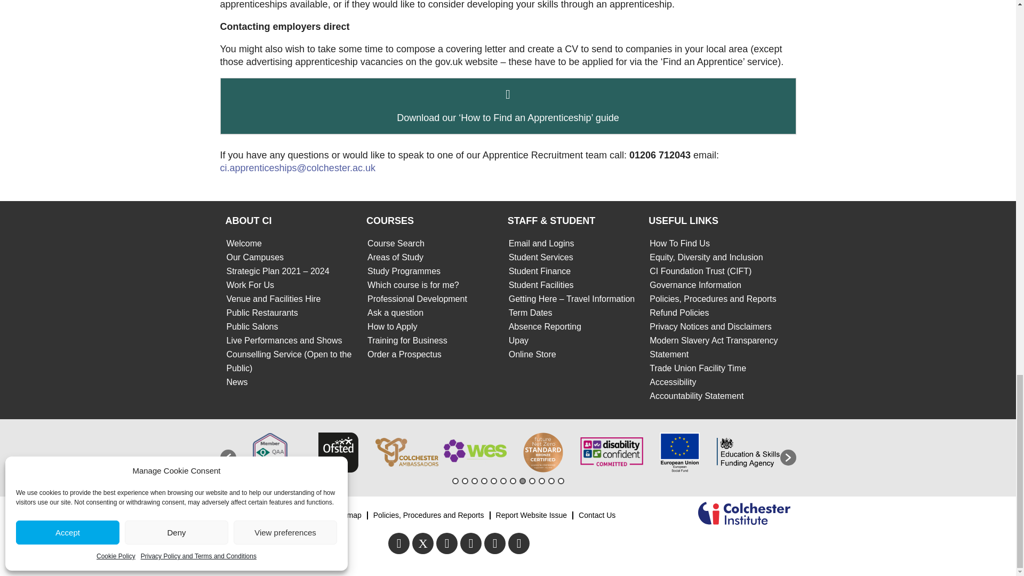 This screenshot has width=1024, height=576. Describe the element at coordinates (399, 543) in the screenshot. I see `Facebook` at that location.